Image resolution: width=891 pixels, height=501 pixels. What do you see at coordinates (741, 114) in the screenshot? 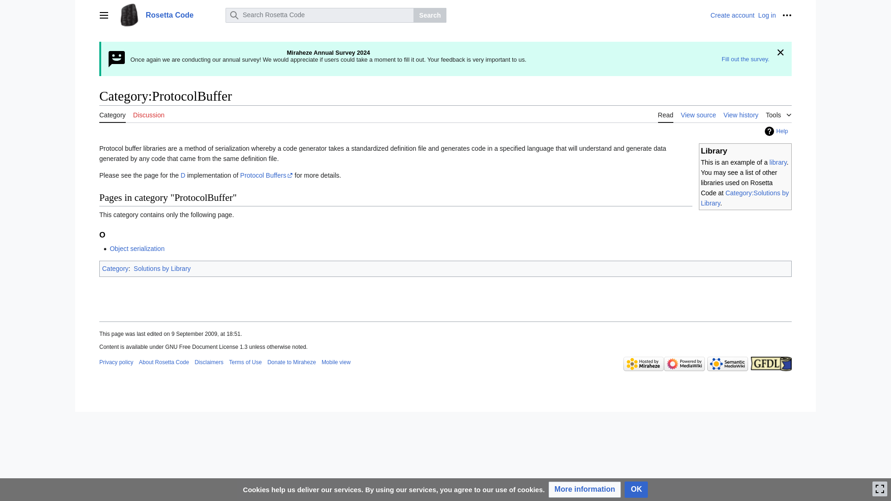
I see `View history` at bounding box center [741, 114].